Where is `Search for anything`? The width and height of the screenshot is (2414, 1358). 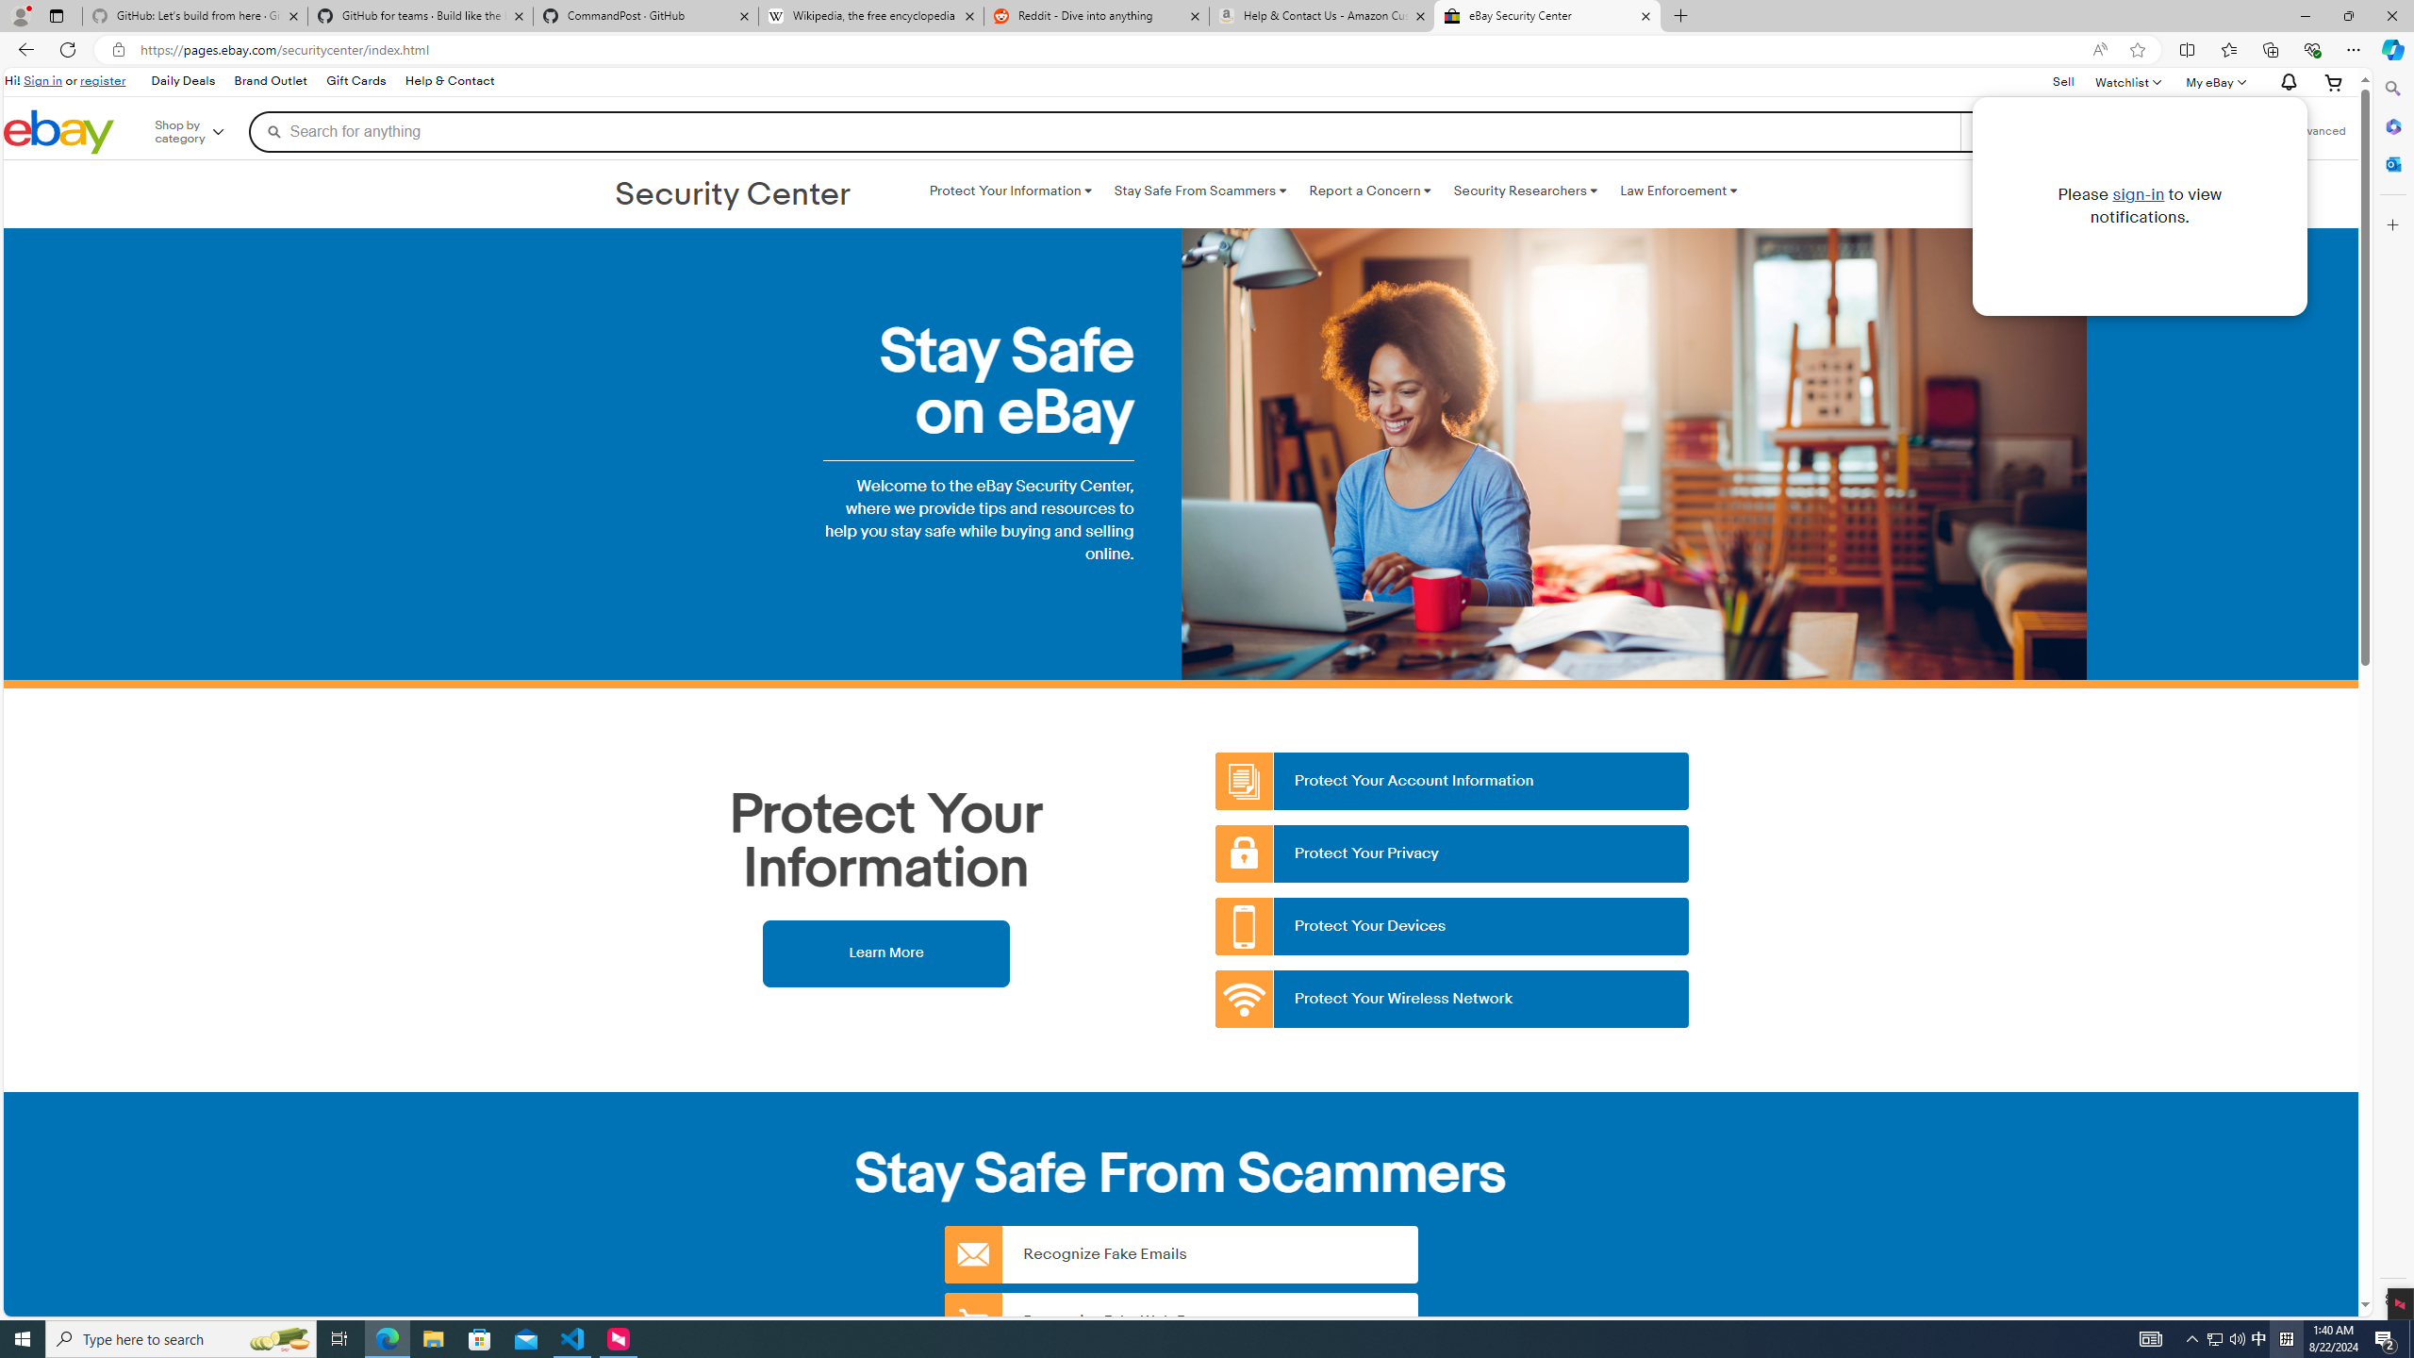
Search for anything is located at coordinates (1104, 131).